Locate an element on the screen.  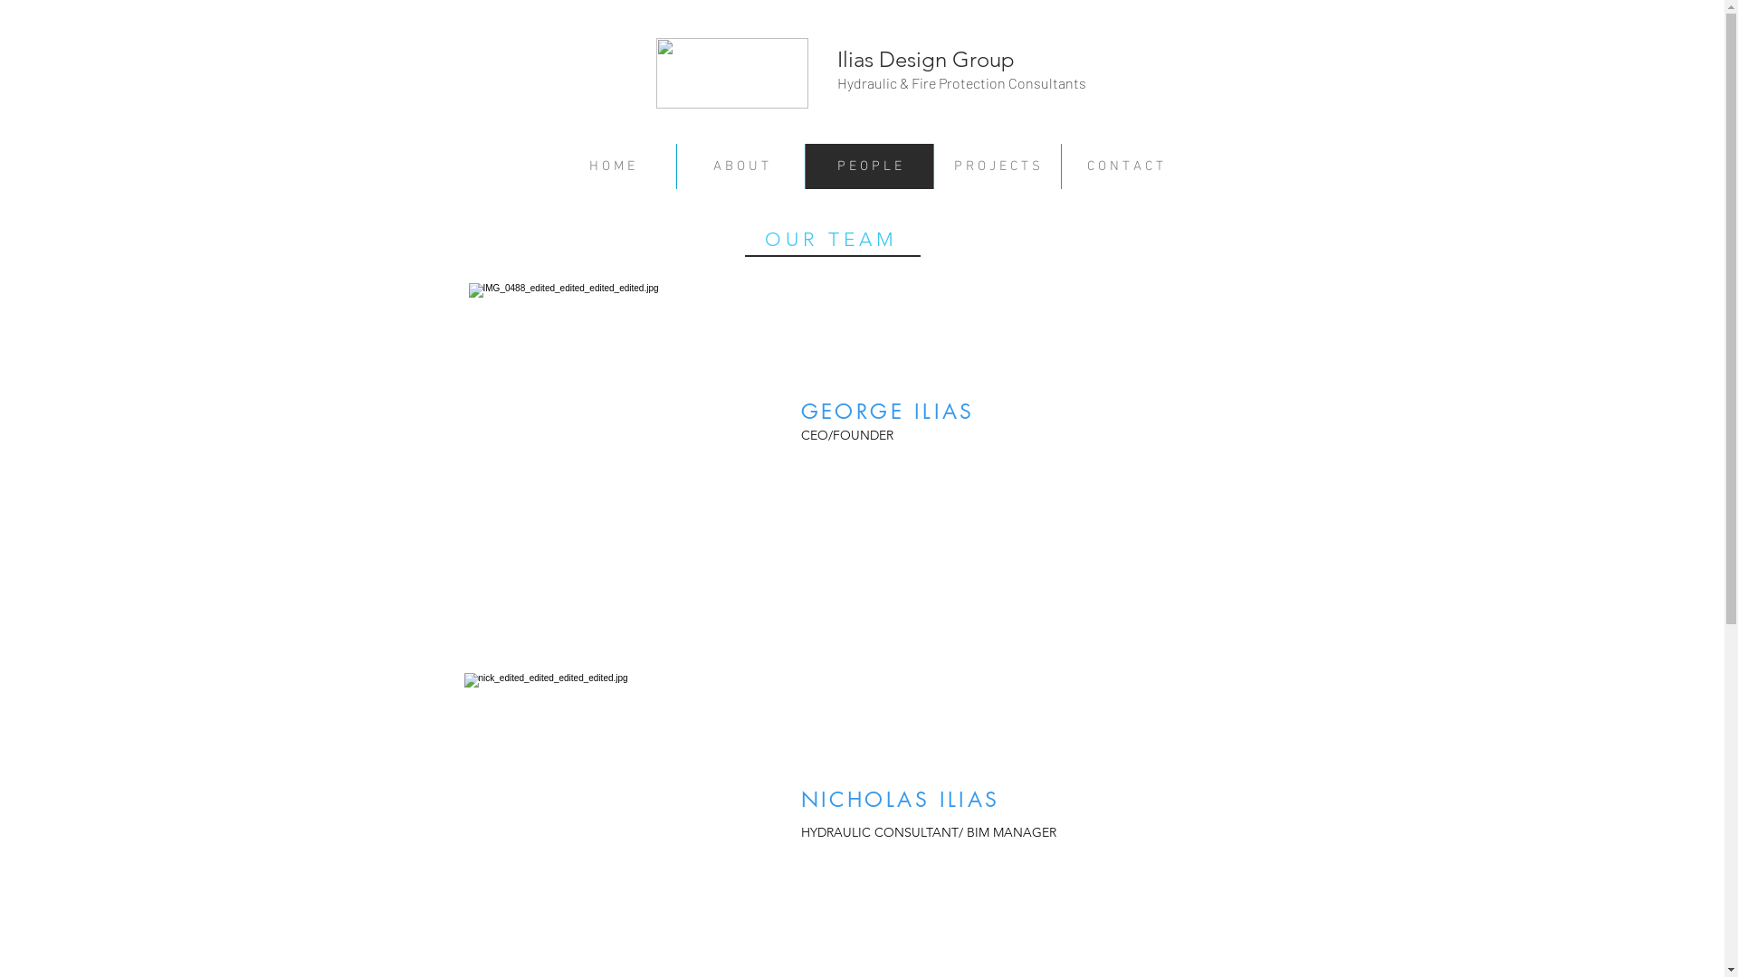
P E O P L E is located at coordinates (868, 166).